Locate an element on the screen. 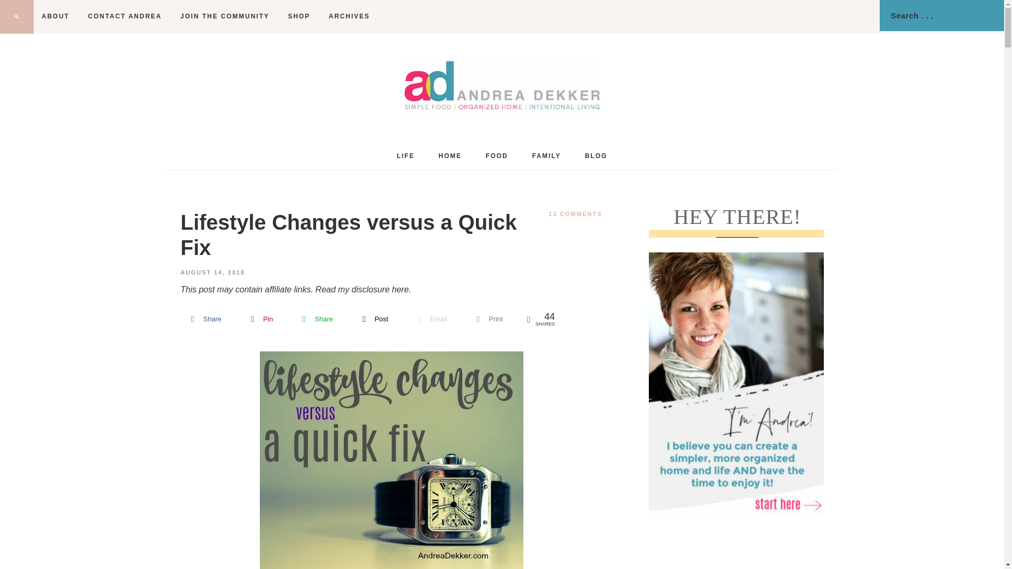 The image size is (1012, 569). BLOG is located at coordinates (597, 156).